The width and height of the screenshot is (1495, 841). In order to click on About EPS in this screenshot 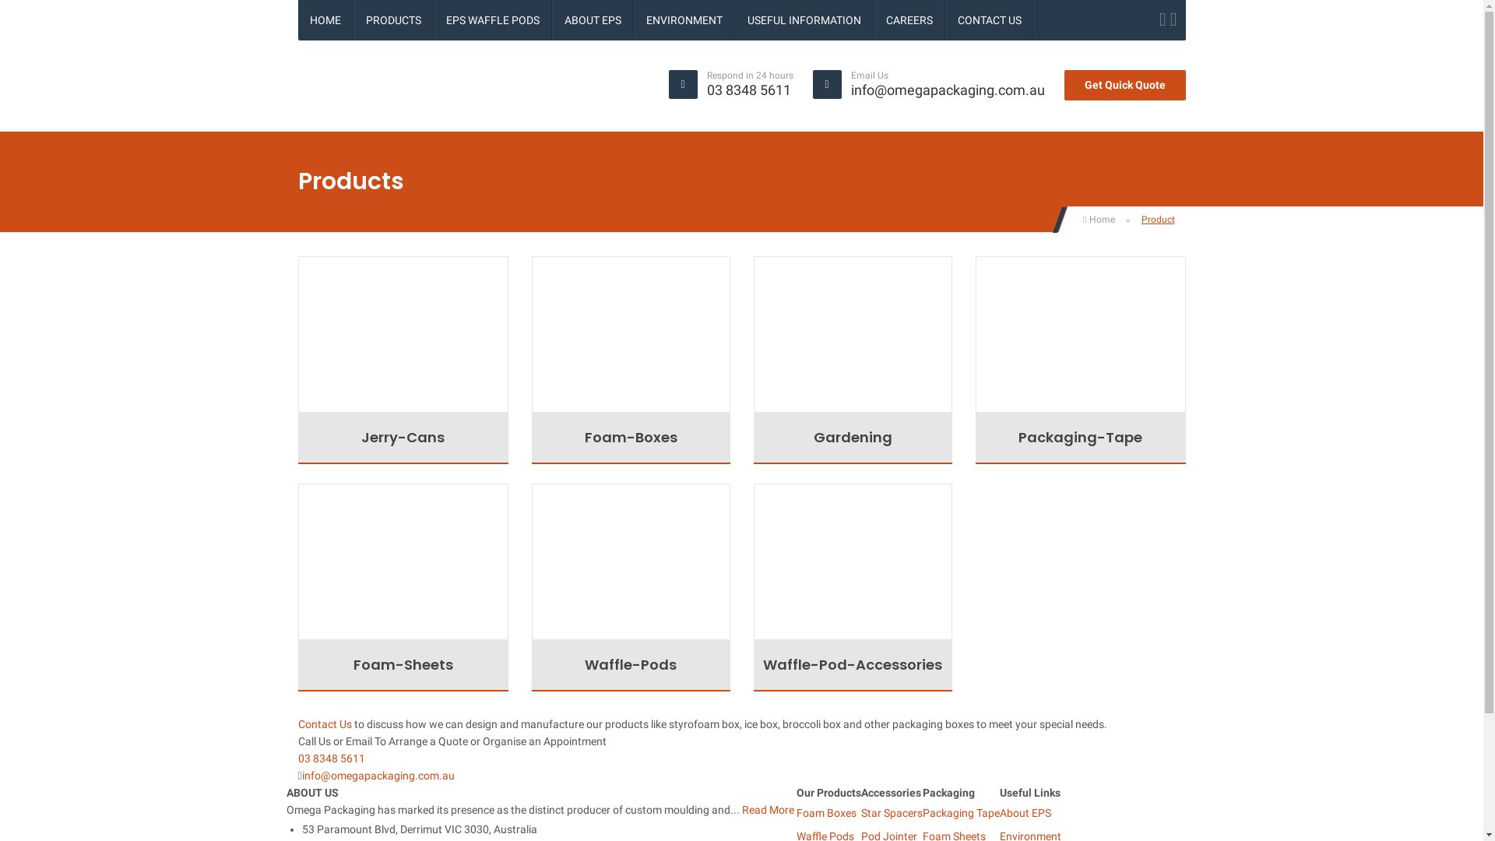, I will do `click(1025, 813)`.